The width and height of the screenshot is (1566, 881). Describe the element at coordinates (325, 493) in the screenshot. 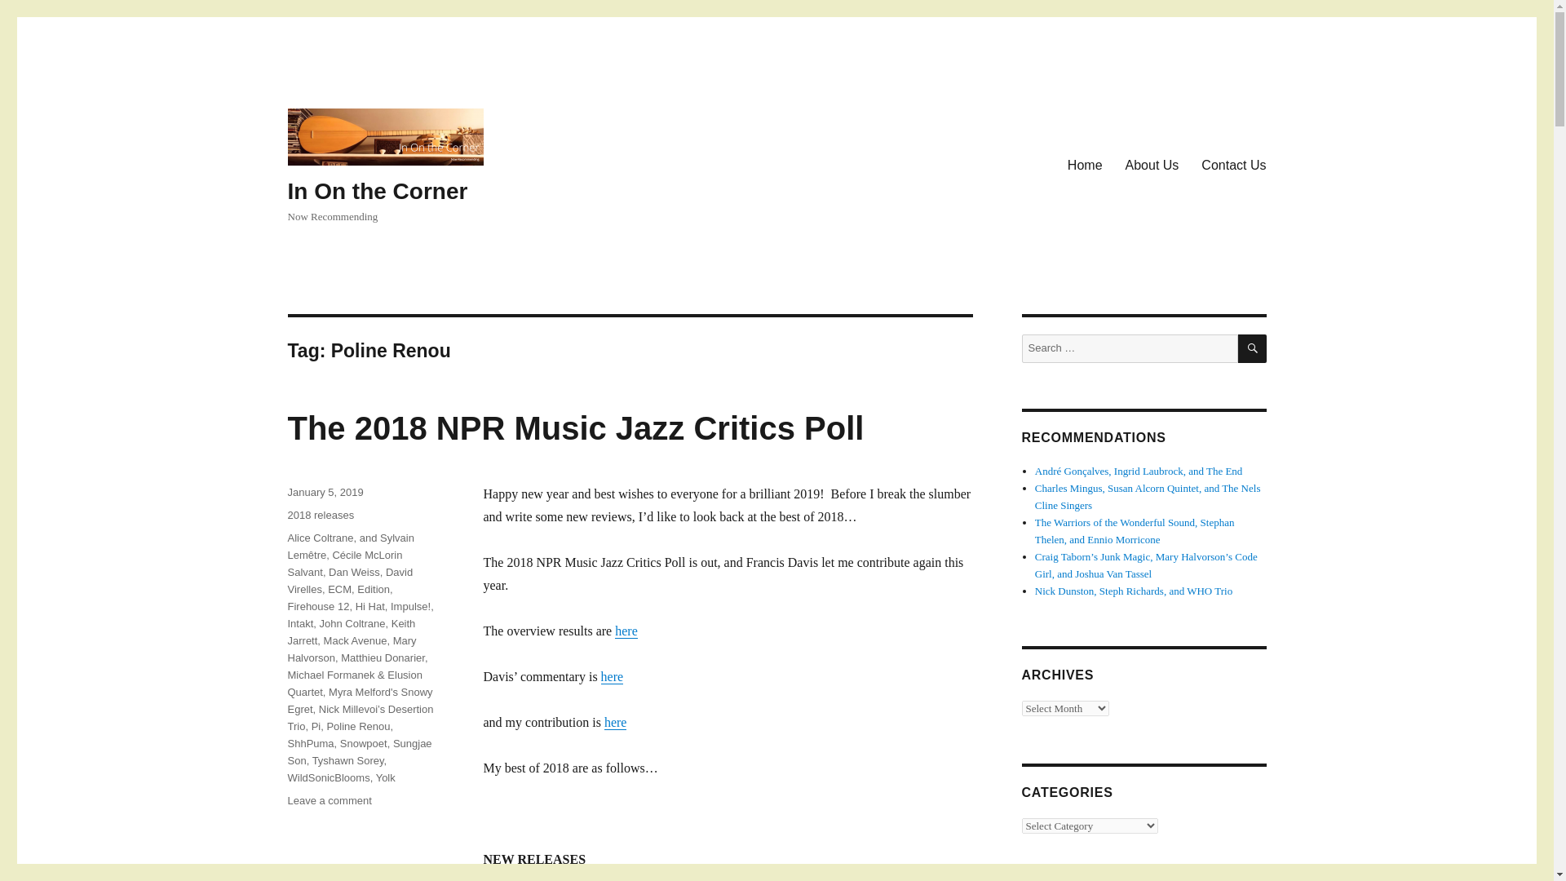

I see `January 5, 2019` at that location.